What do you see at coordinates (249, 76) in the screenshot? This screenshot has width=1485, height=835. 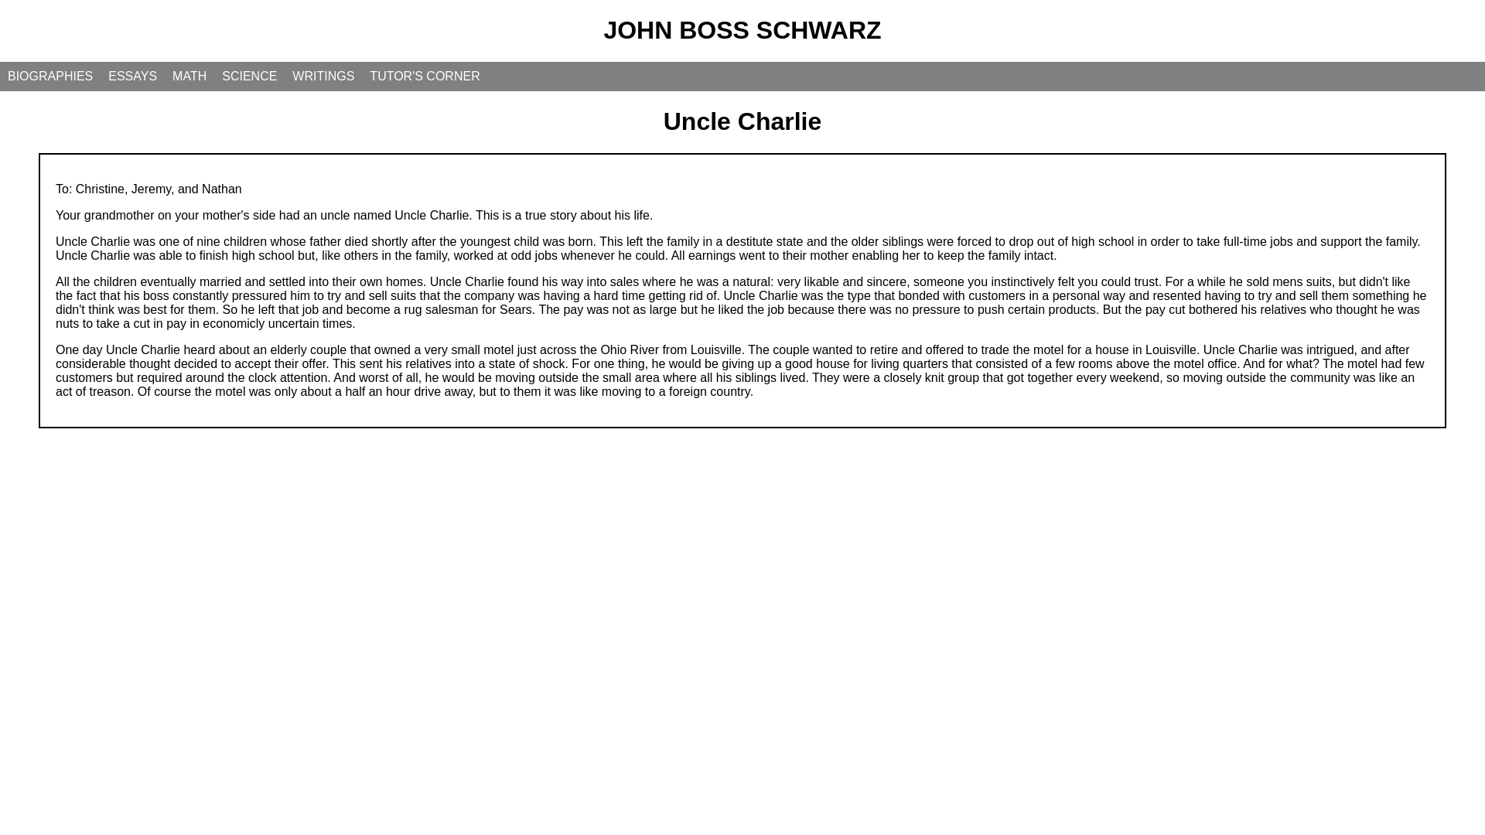 I see `SCIENCE` at bounding box center [249, 76].